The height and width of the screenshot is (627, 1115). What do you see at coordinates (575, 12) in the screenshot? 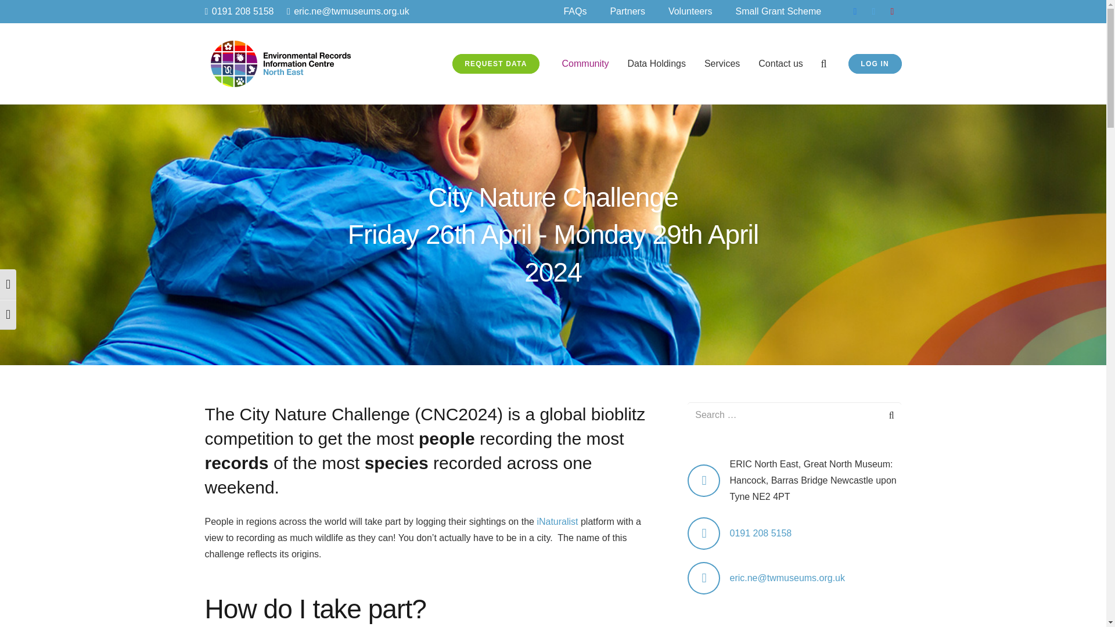
I see `FAQs` at bounding box center [575, 12].